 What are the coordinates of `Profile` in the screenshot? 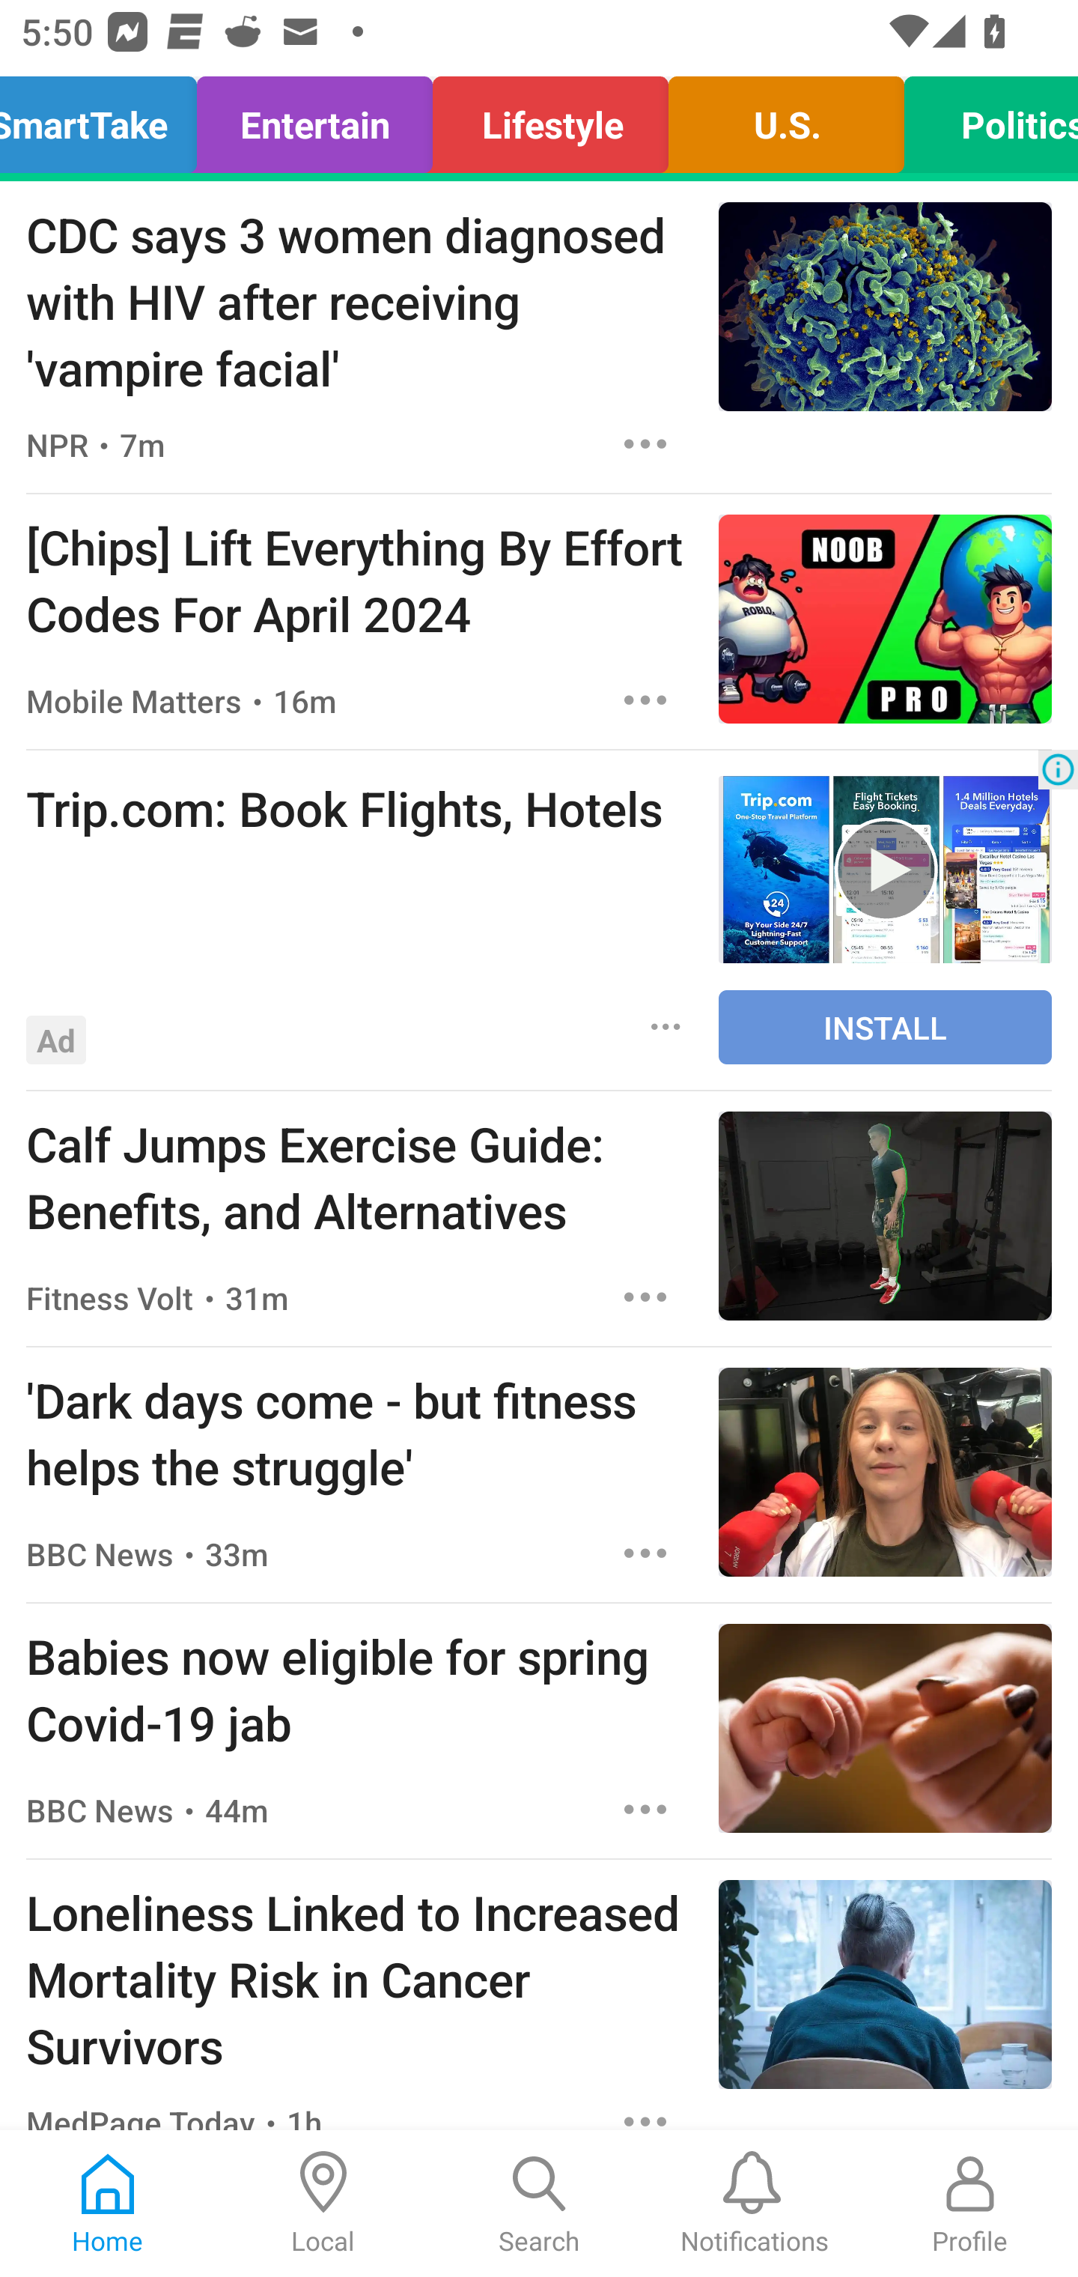 It's located at (970, 2204).